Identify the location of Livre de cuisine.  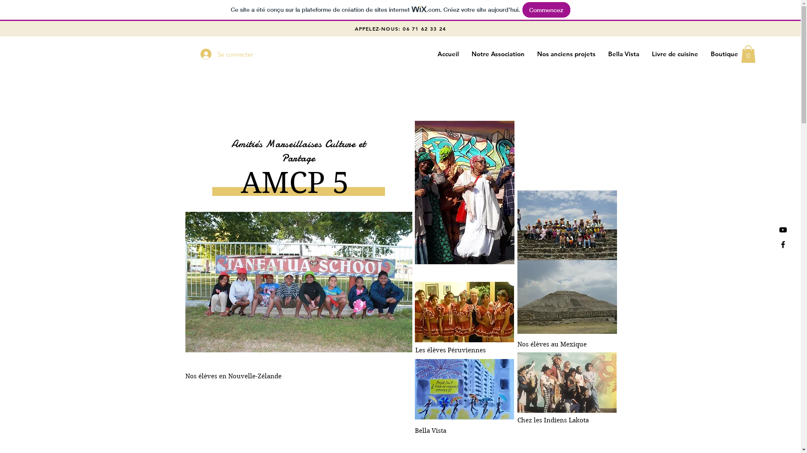
(675, 54).